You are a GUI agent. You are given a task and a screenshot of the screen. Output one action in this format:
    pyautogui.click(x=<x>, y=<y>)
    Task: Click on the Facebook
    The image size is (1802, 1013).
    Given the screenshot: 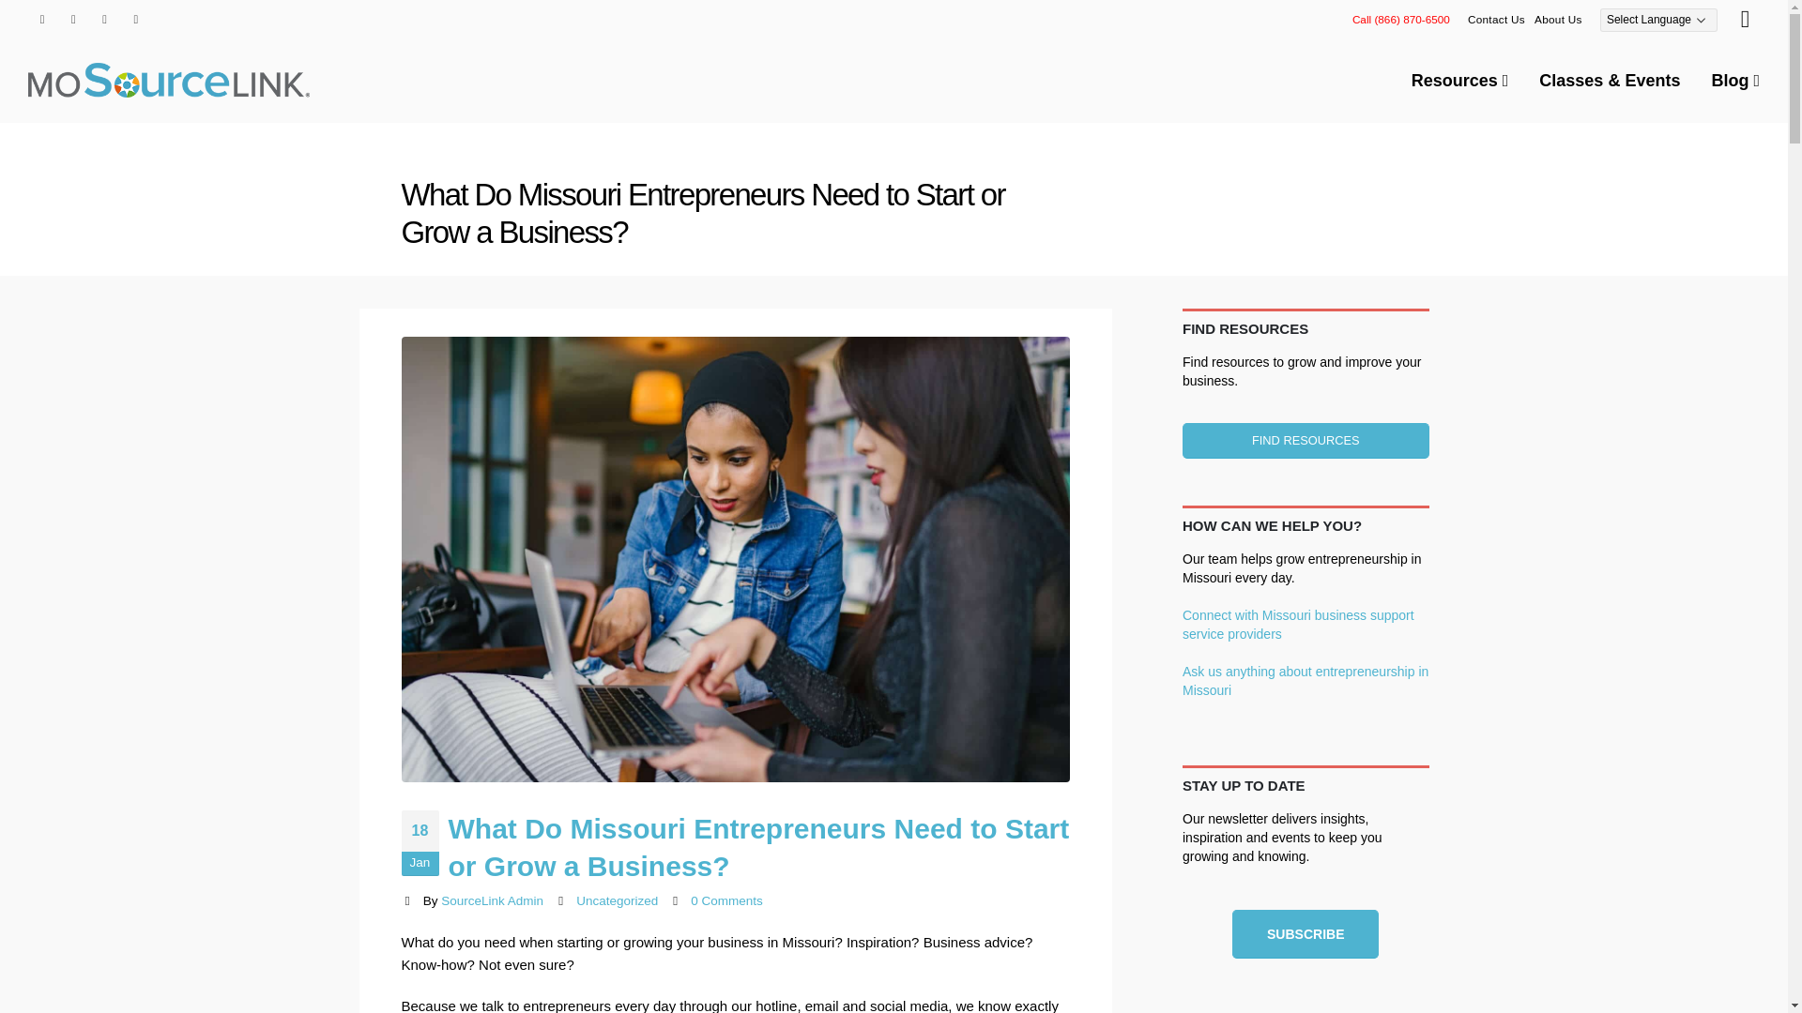 What is the action you would take?
    pyautogui.click(x=41, y=19)
    